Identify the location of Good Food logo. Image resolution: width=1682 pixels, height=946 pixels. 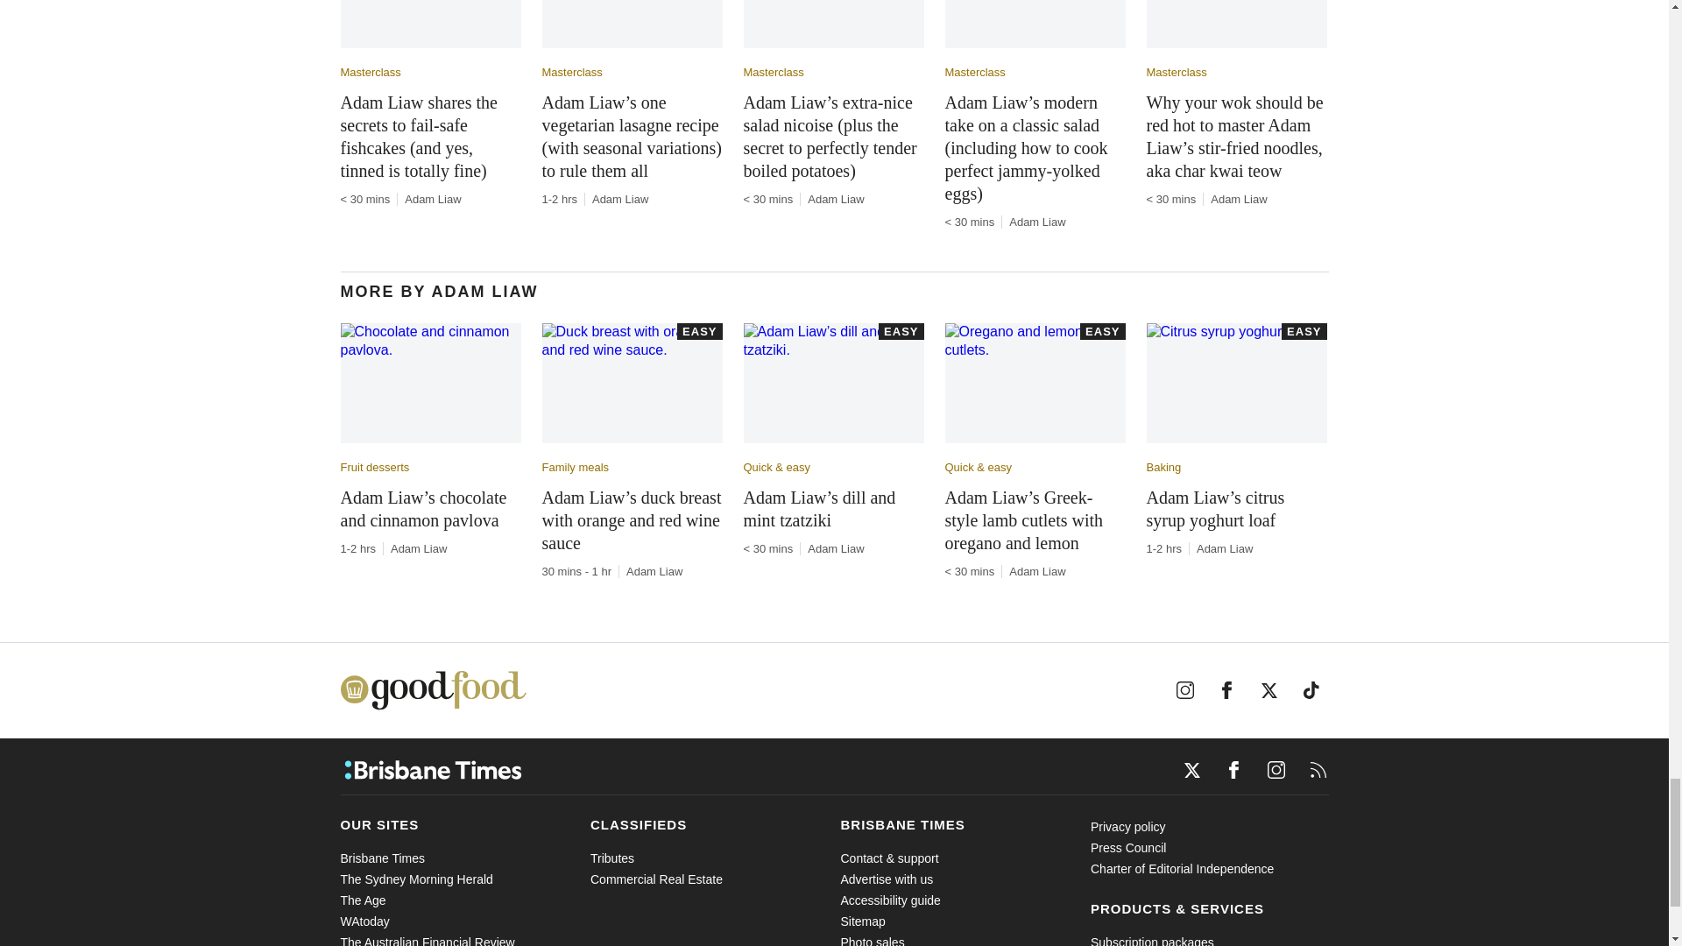
(432, 690).